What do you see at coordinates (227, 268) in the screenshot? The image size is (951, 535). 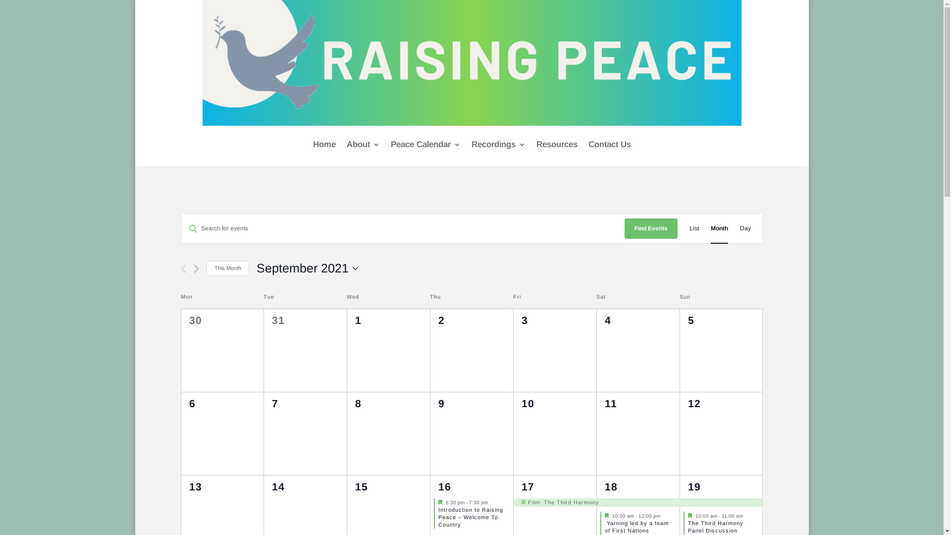 I see `This Month` at bounding box center [227, 268].